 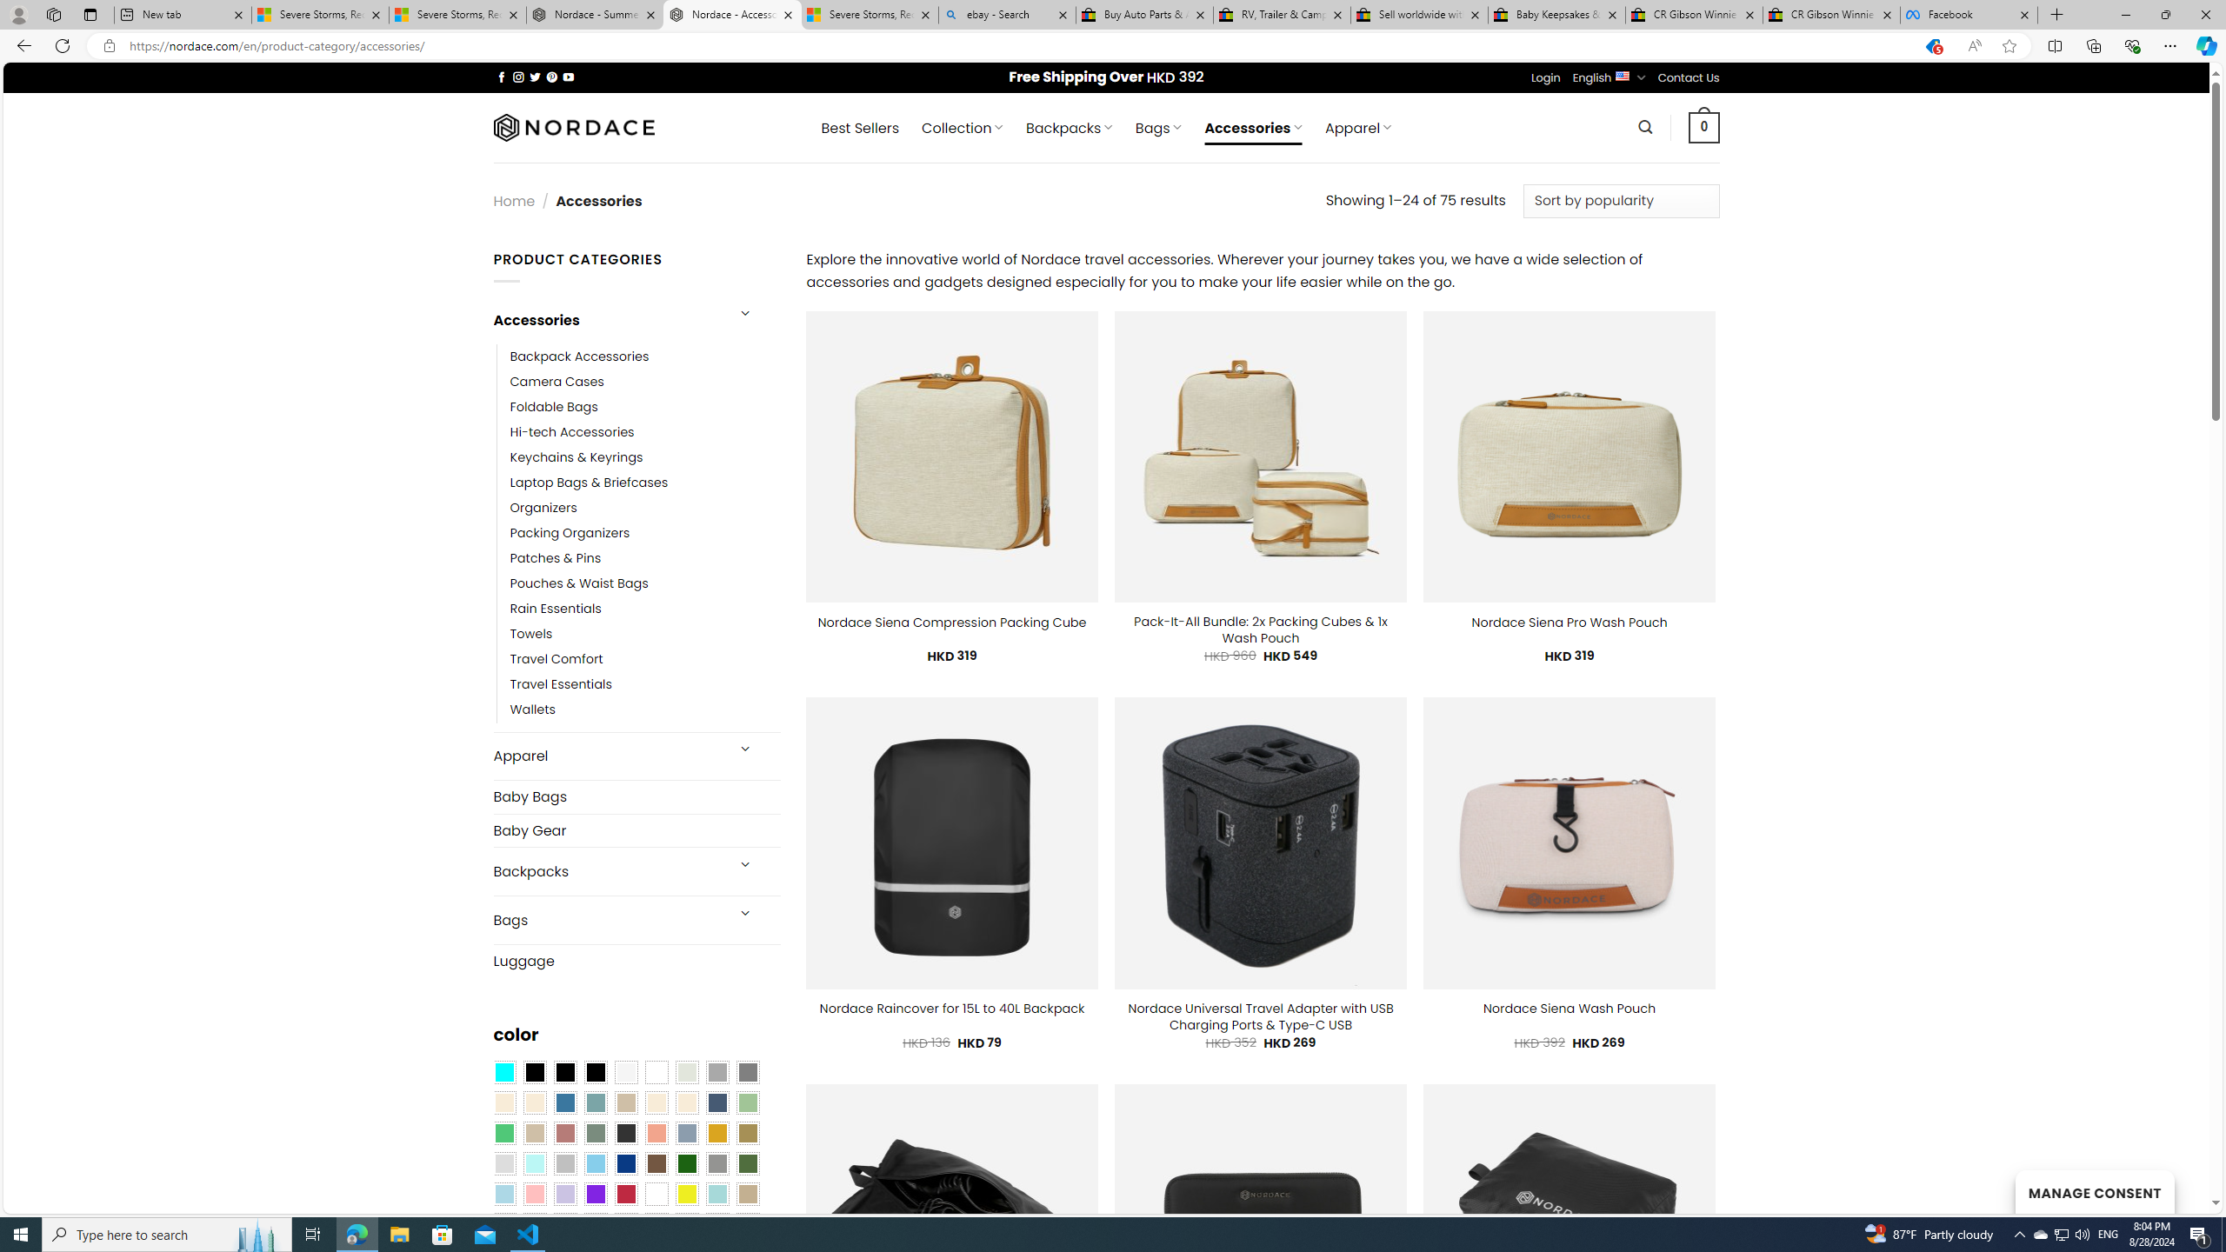 I want to click on Camera Cases, so click(x=556, y=381).